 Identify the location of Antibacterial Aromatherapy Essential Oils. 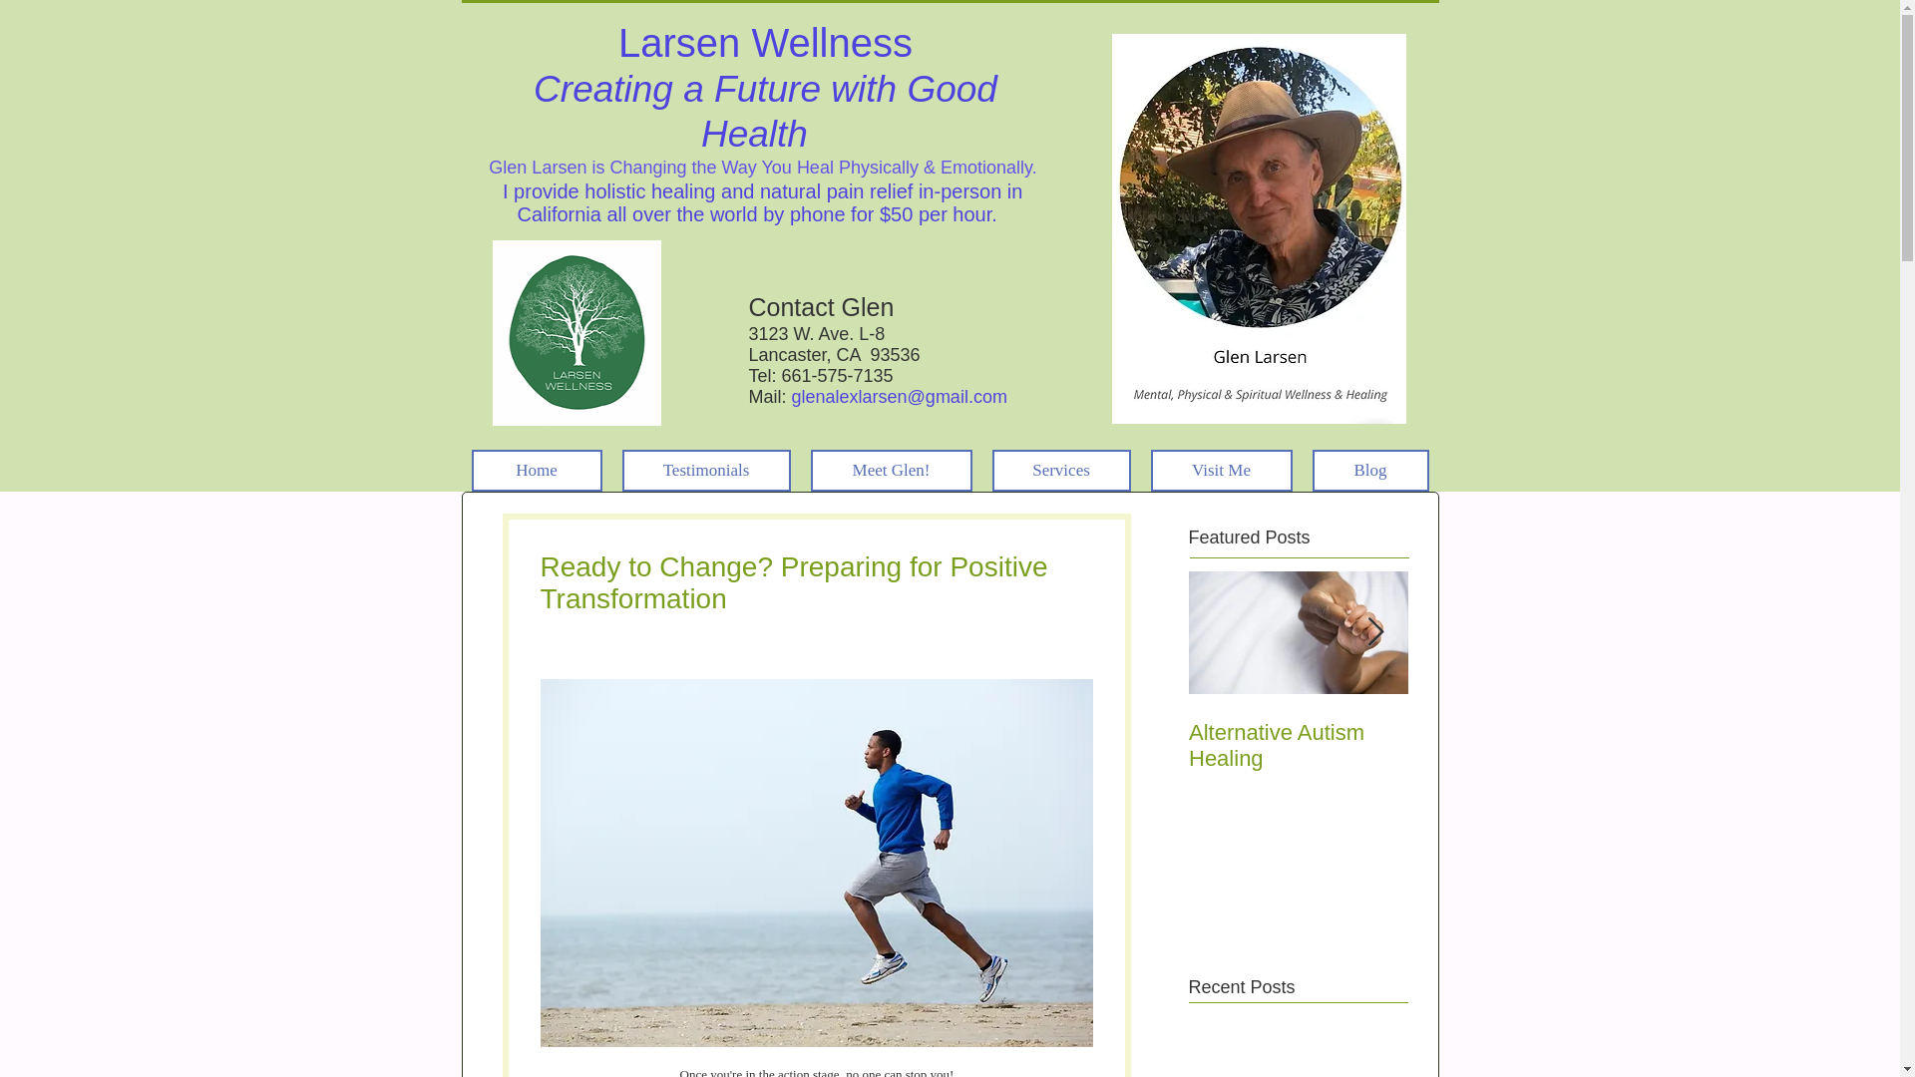
(1518, 759).